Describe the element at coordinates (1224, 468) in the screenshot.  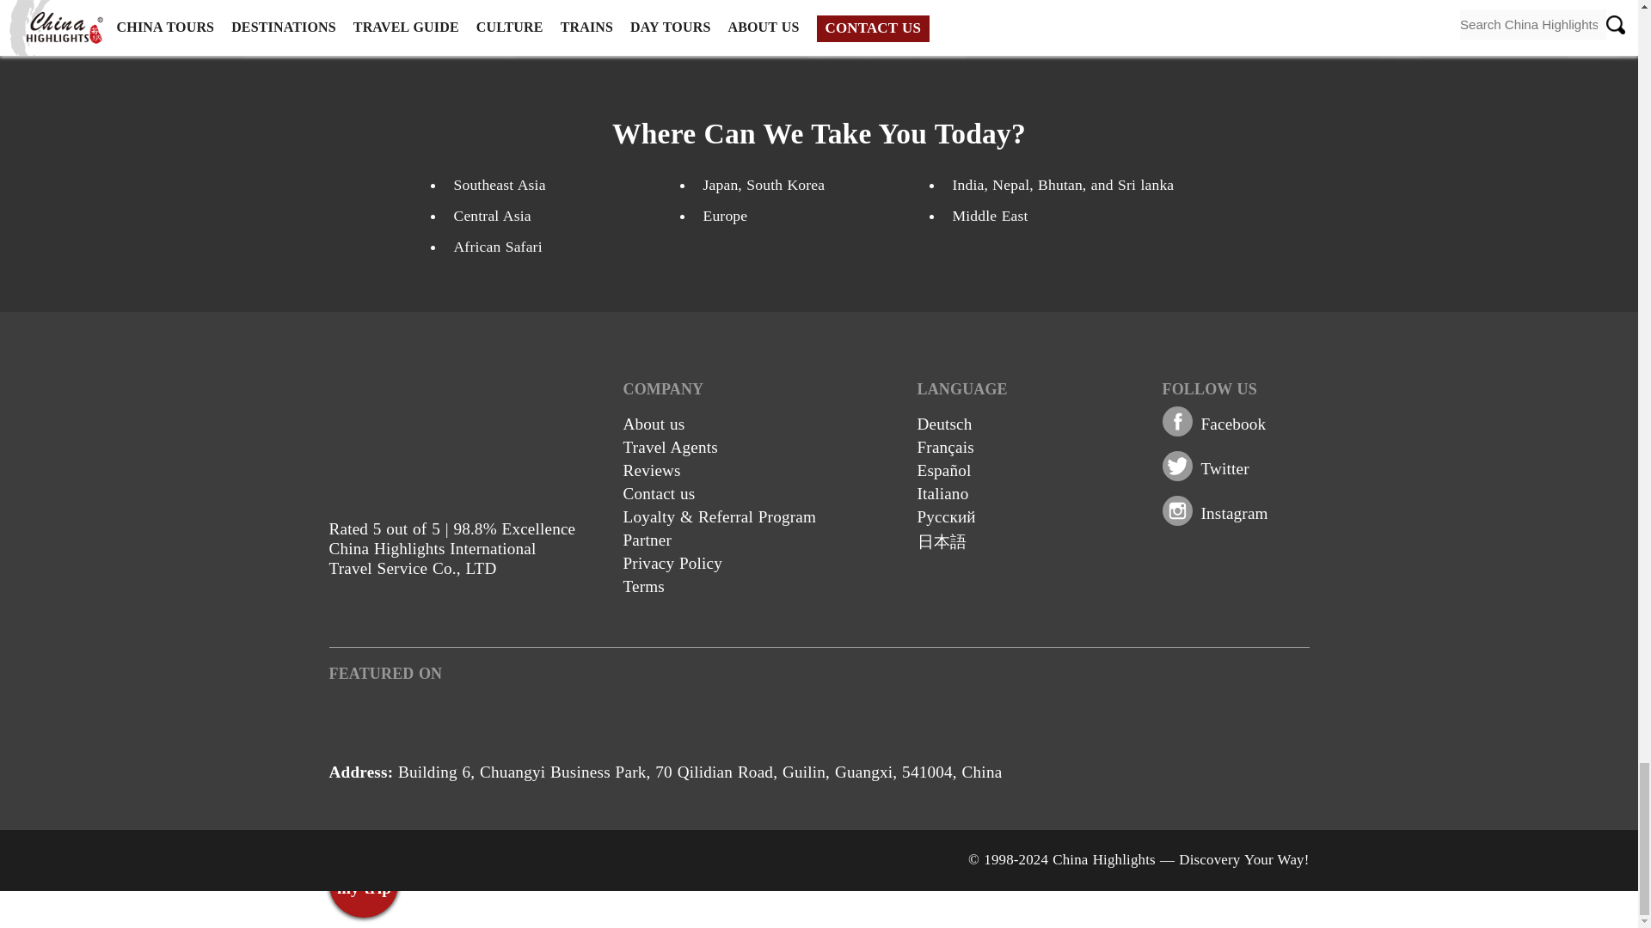
I see `Share us on Twitter` at that location.